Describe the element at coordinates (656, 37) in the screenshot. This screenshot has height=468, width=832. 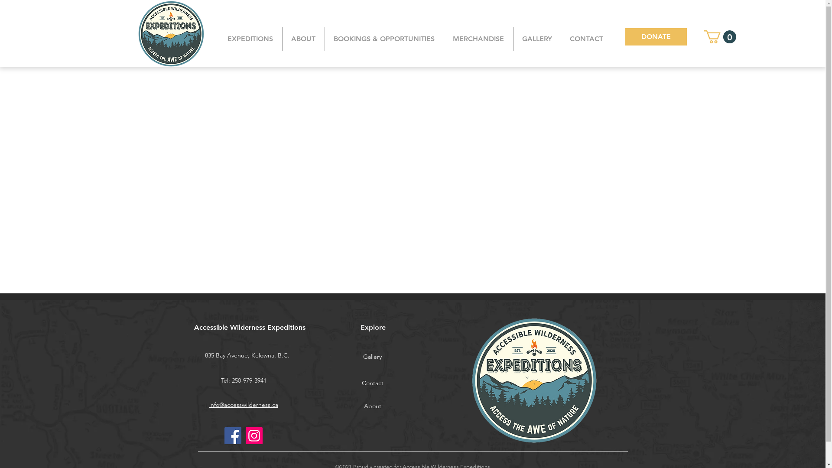
I see `DONATE` at that location.